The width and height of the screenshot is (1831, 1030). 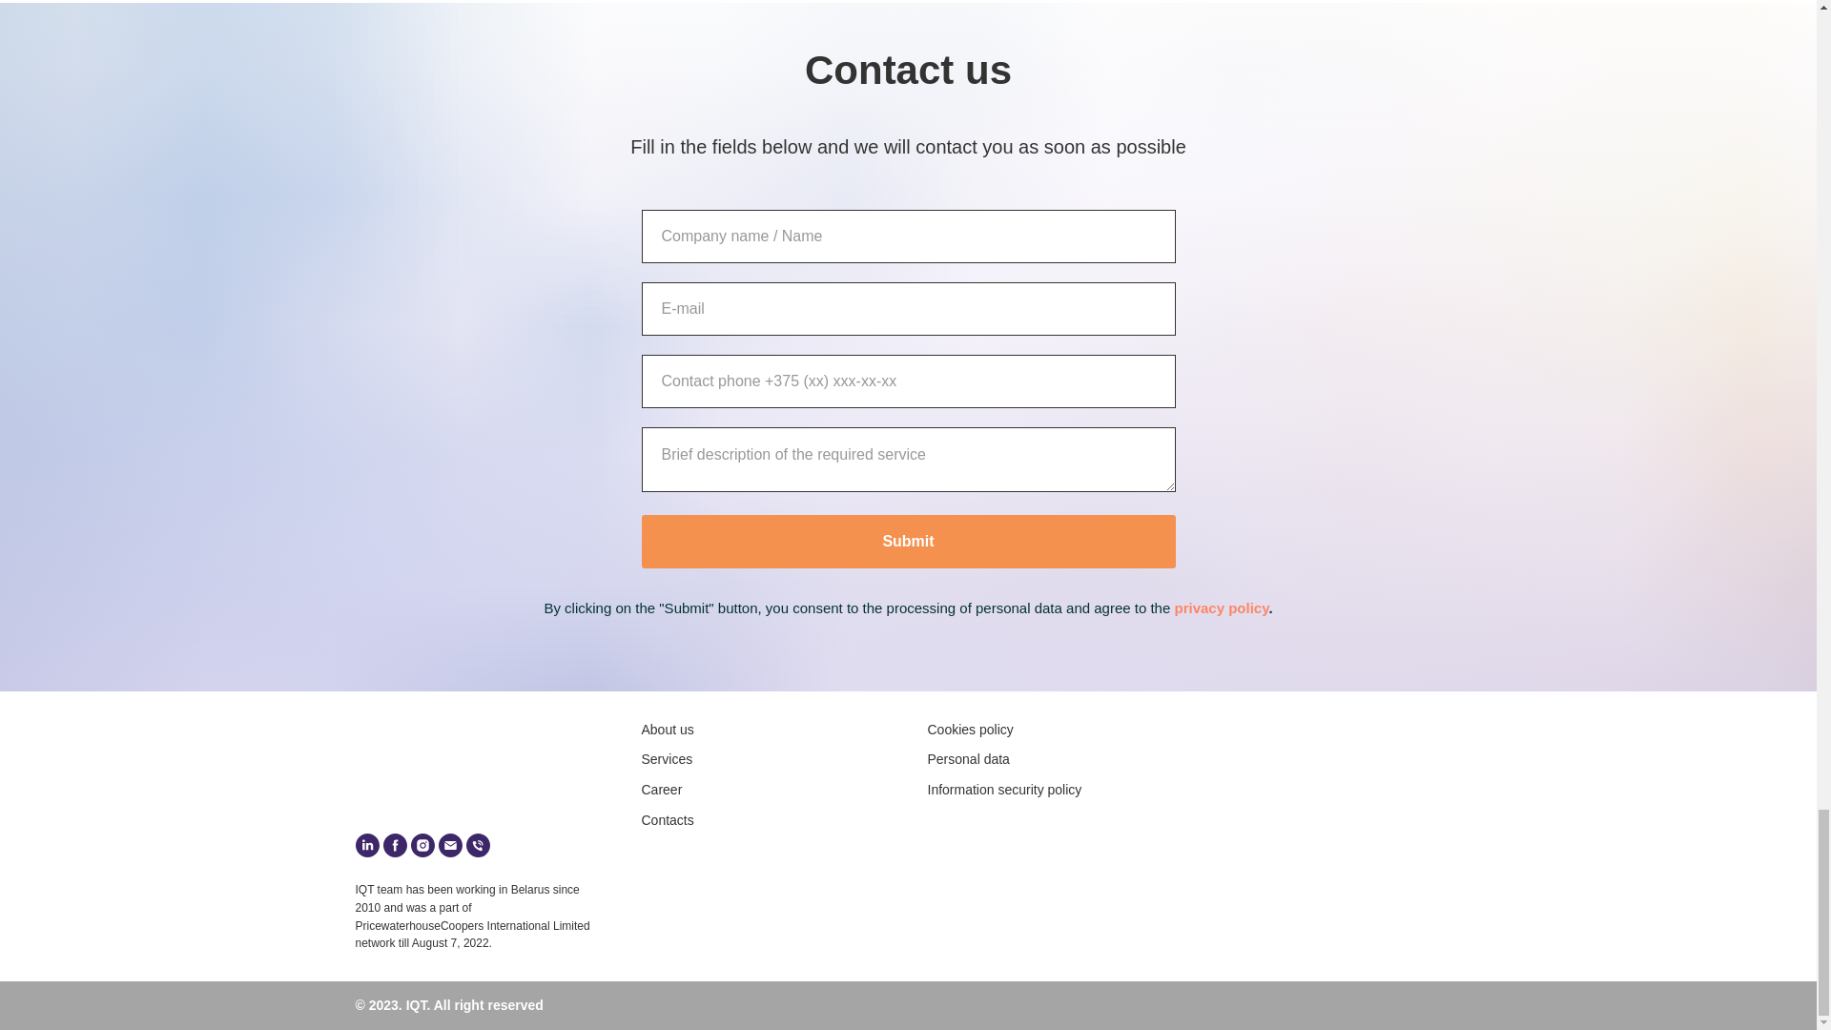 What do you see at coordinates (668, 730) in the screenshot?
I see `About us` at bounding box center [668, 730].